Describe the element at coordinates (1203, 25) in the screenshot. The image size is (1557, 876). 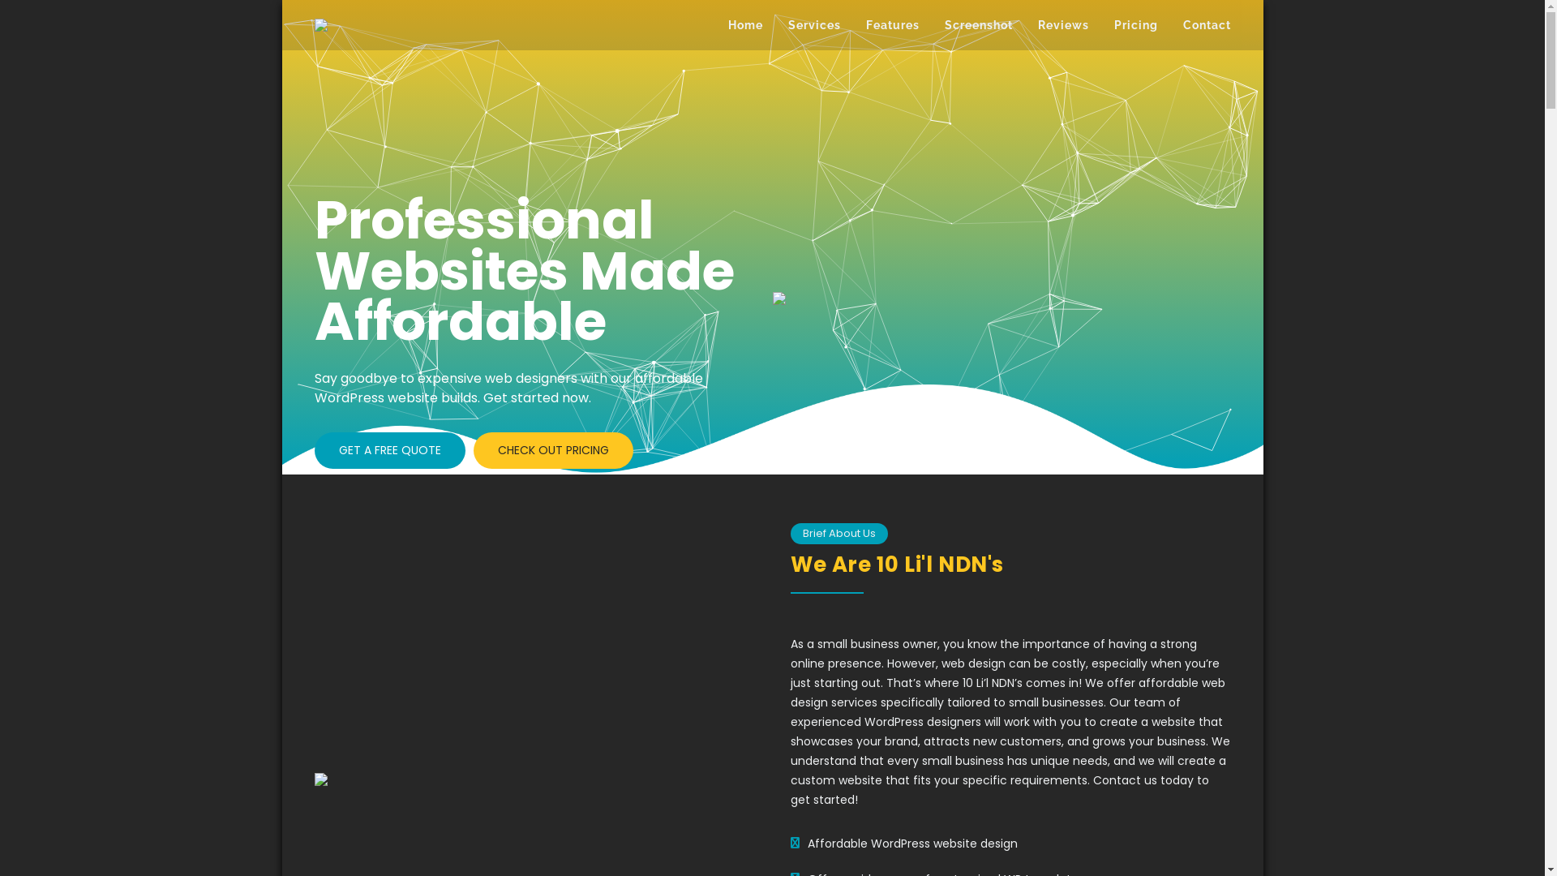
I see `Contact` at that location.